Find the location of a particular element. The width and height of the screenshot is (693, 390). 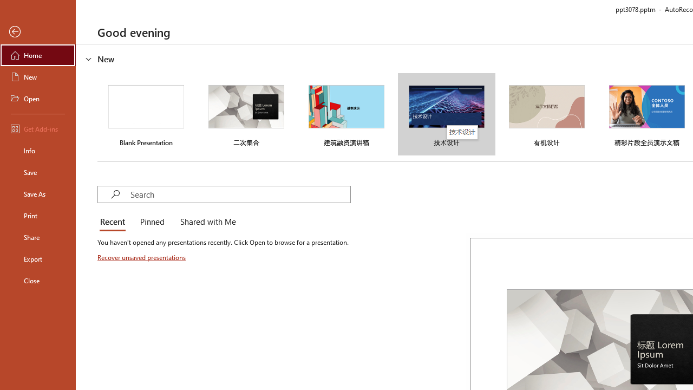

Save As is located at coordinates (38, 194).